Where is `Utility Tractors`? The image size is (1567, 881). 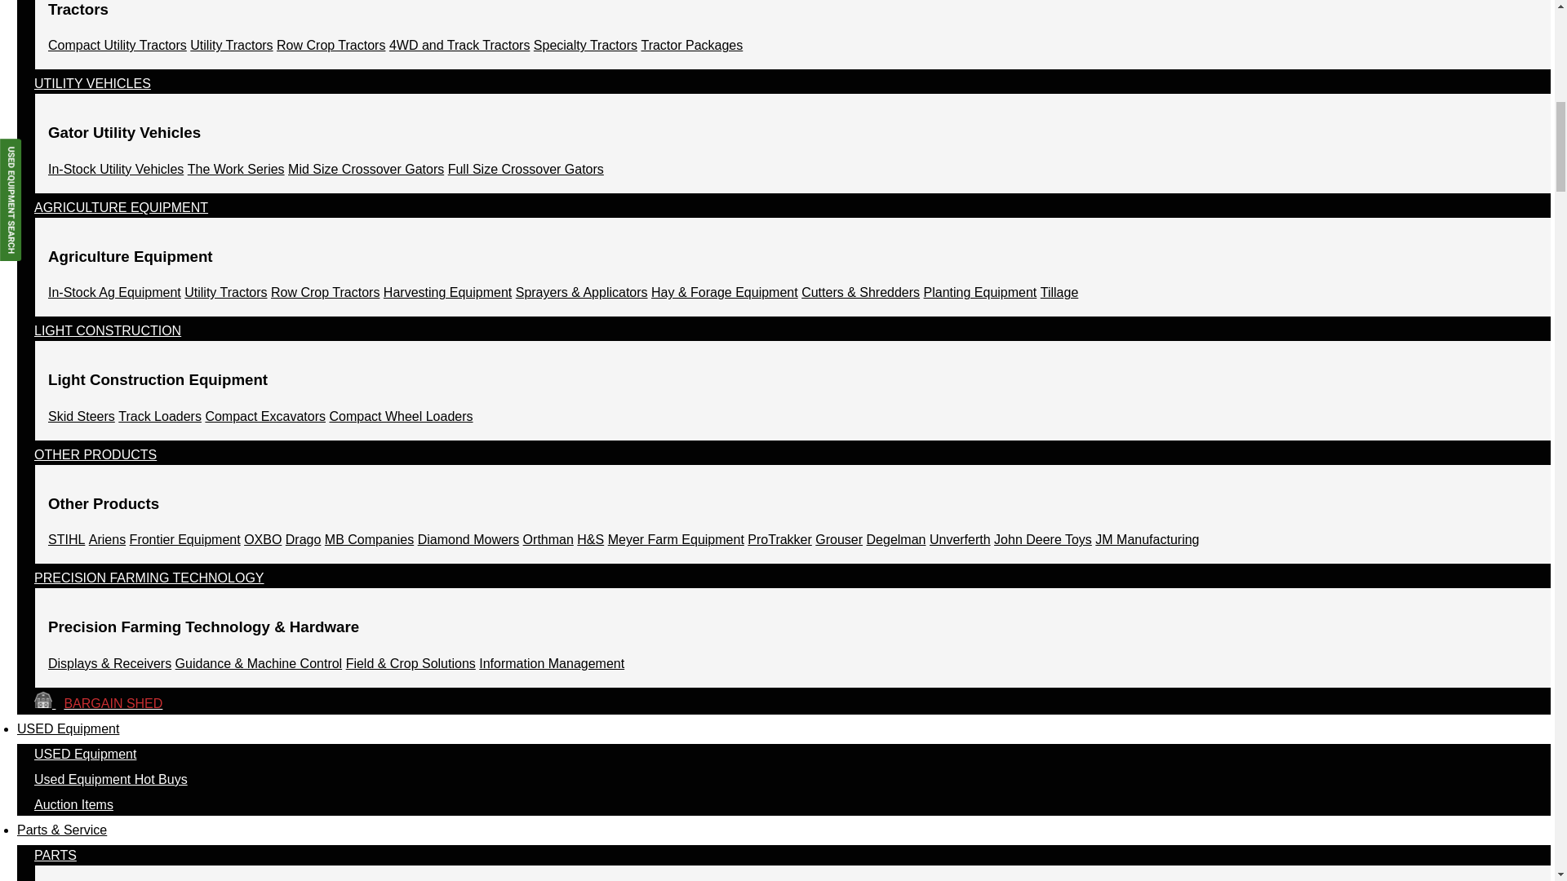
Utility Tractors is located at coordinates (225, 292).